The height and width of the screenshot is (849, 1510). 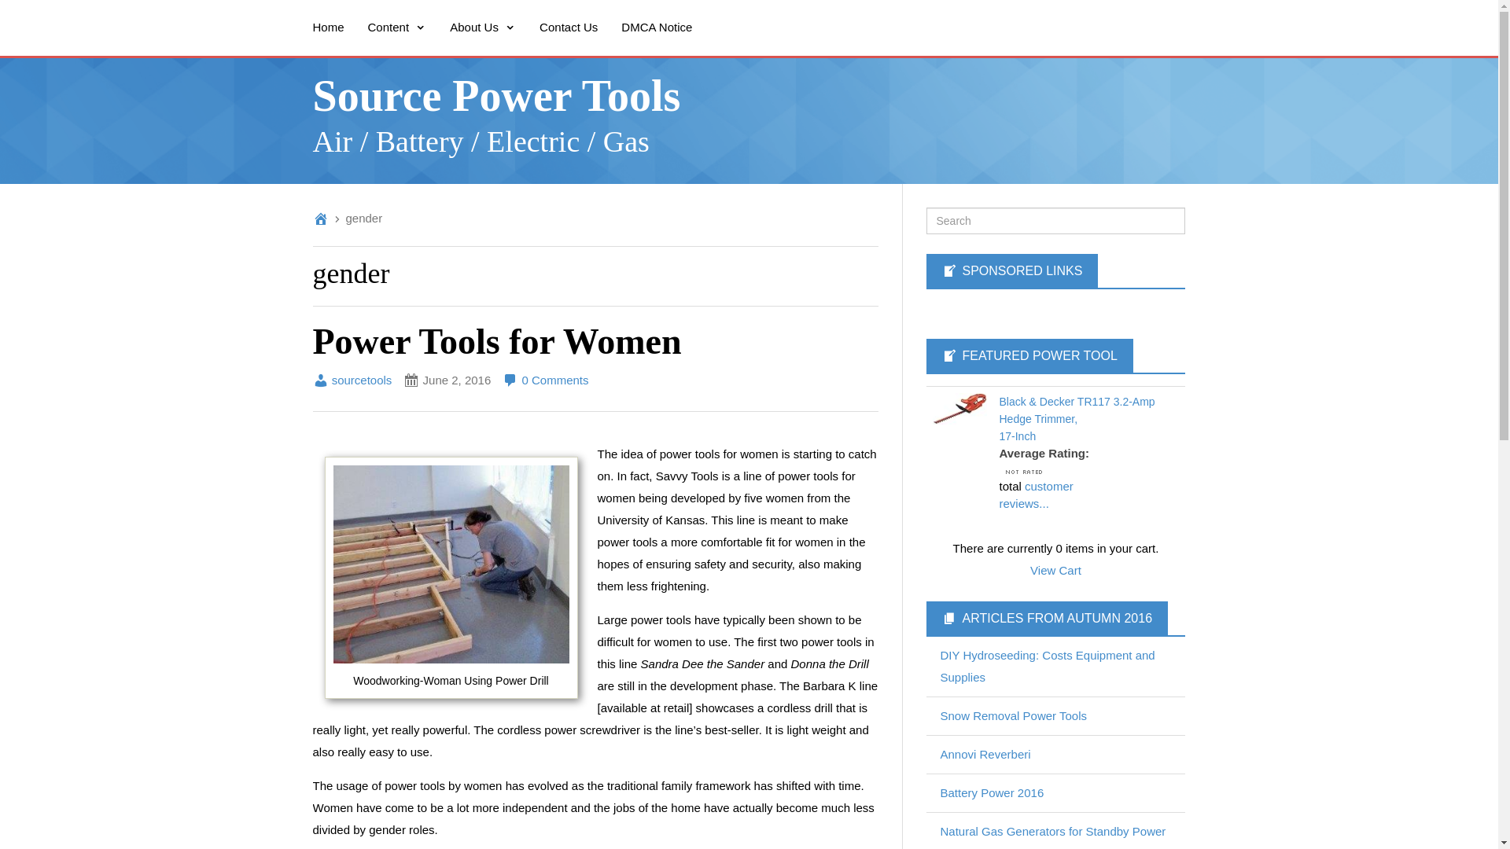 I want to click on About Us, so click(x=482, y=27).